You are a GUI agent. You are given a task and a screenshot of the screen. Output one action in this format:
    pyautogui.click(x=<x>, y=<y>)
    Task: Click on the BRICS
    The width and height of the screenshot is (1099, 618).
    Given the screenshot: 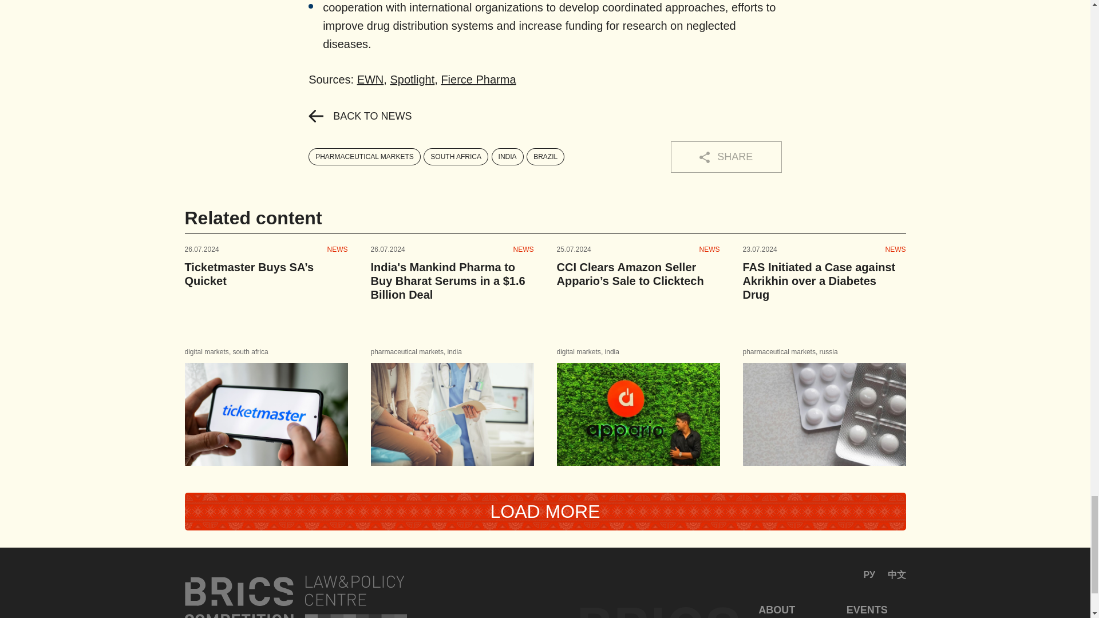 What is the action you would take?
    pyautogui.click(x=295, y=596)
    